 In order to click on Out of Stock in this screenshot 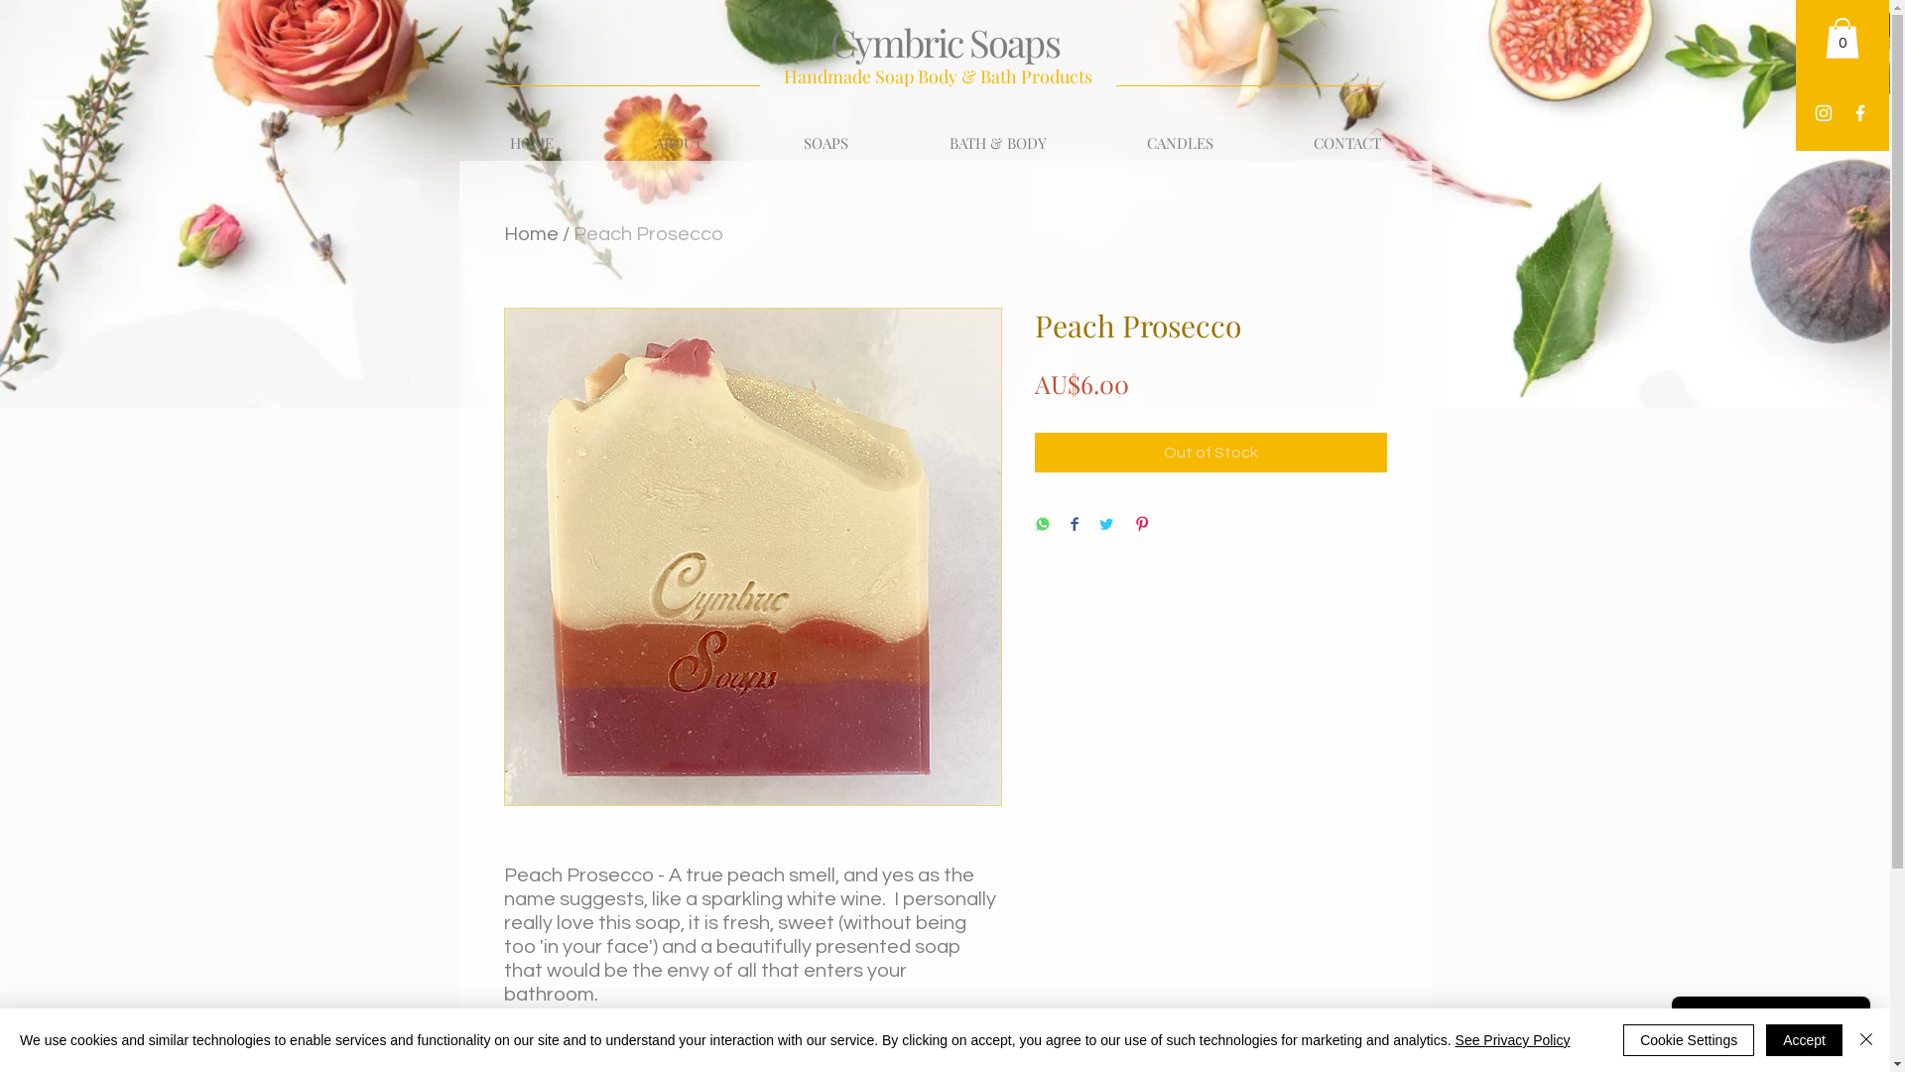, I will do `click(1210, 453)`.